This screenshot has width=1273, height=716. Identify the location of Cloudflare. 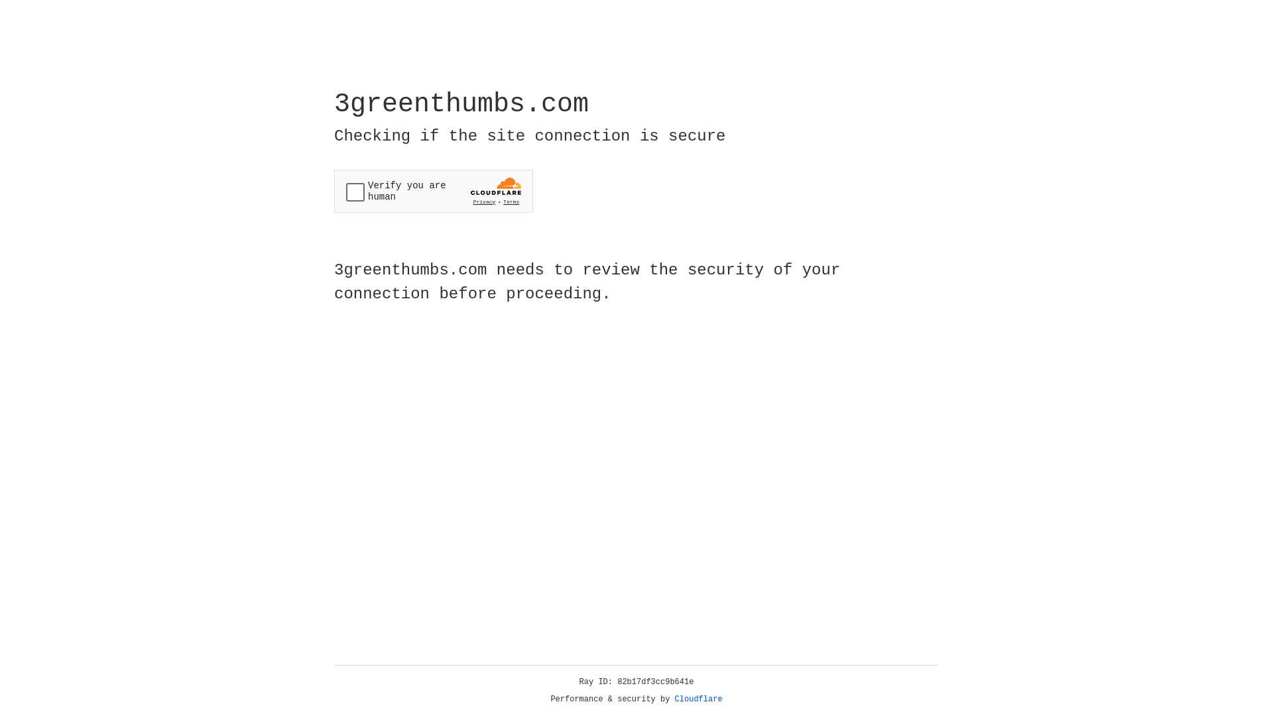
(699, 699).